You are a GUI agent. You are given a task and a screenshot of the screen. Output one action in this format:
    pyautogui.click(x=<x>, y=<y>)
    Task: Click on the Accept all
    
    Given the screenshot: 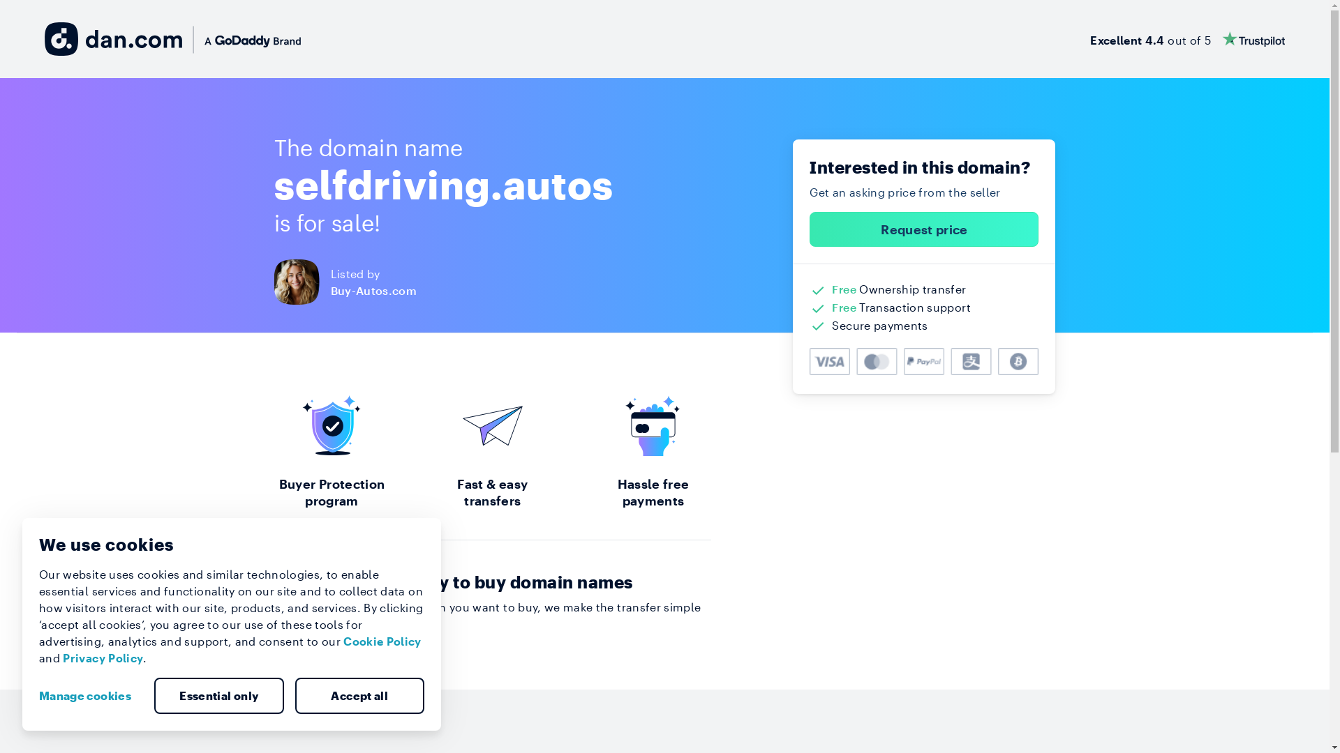 What is the action you would take?
    pyautogui.click(x=359, y=696)
    